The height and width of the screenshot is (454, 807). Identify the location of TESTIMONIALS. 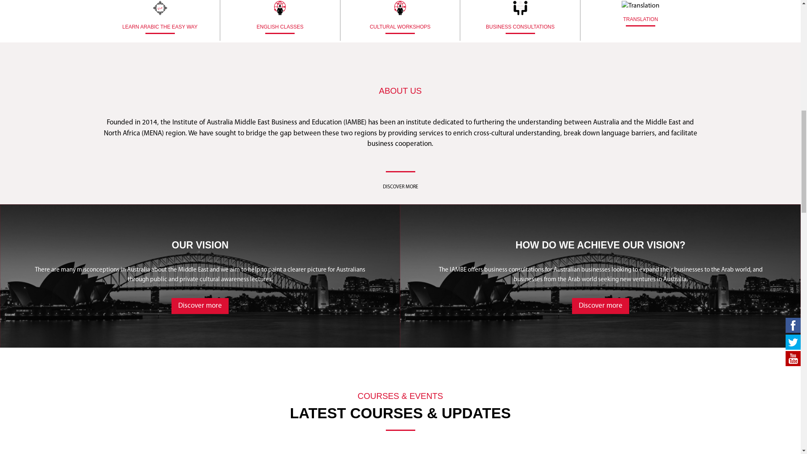
(31, 134).